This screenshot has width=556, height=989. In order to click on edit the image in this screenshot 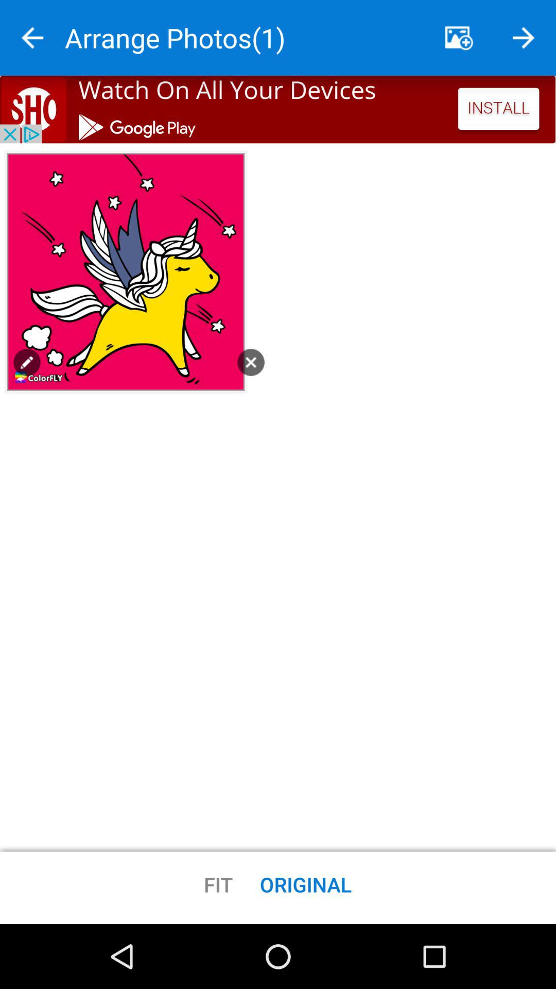, I will do `click(27, 362)`.